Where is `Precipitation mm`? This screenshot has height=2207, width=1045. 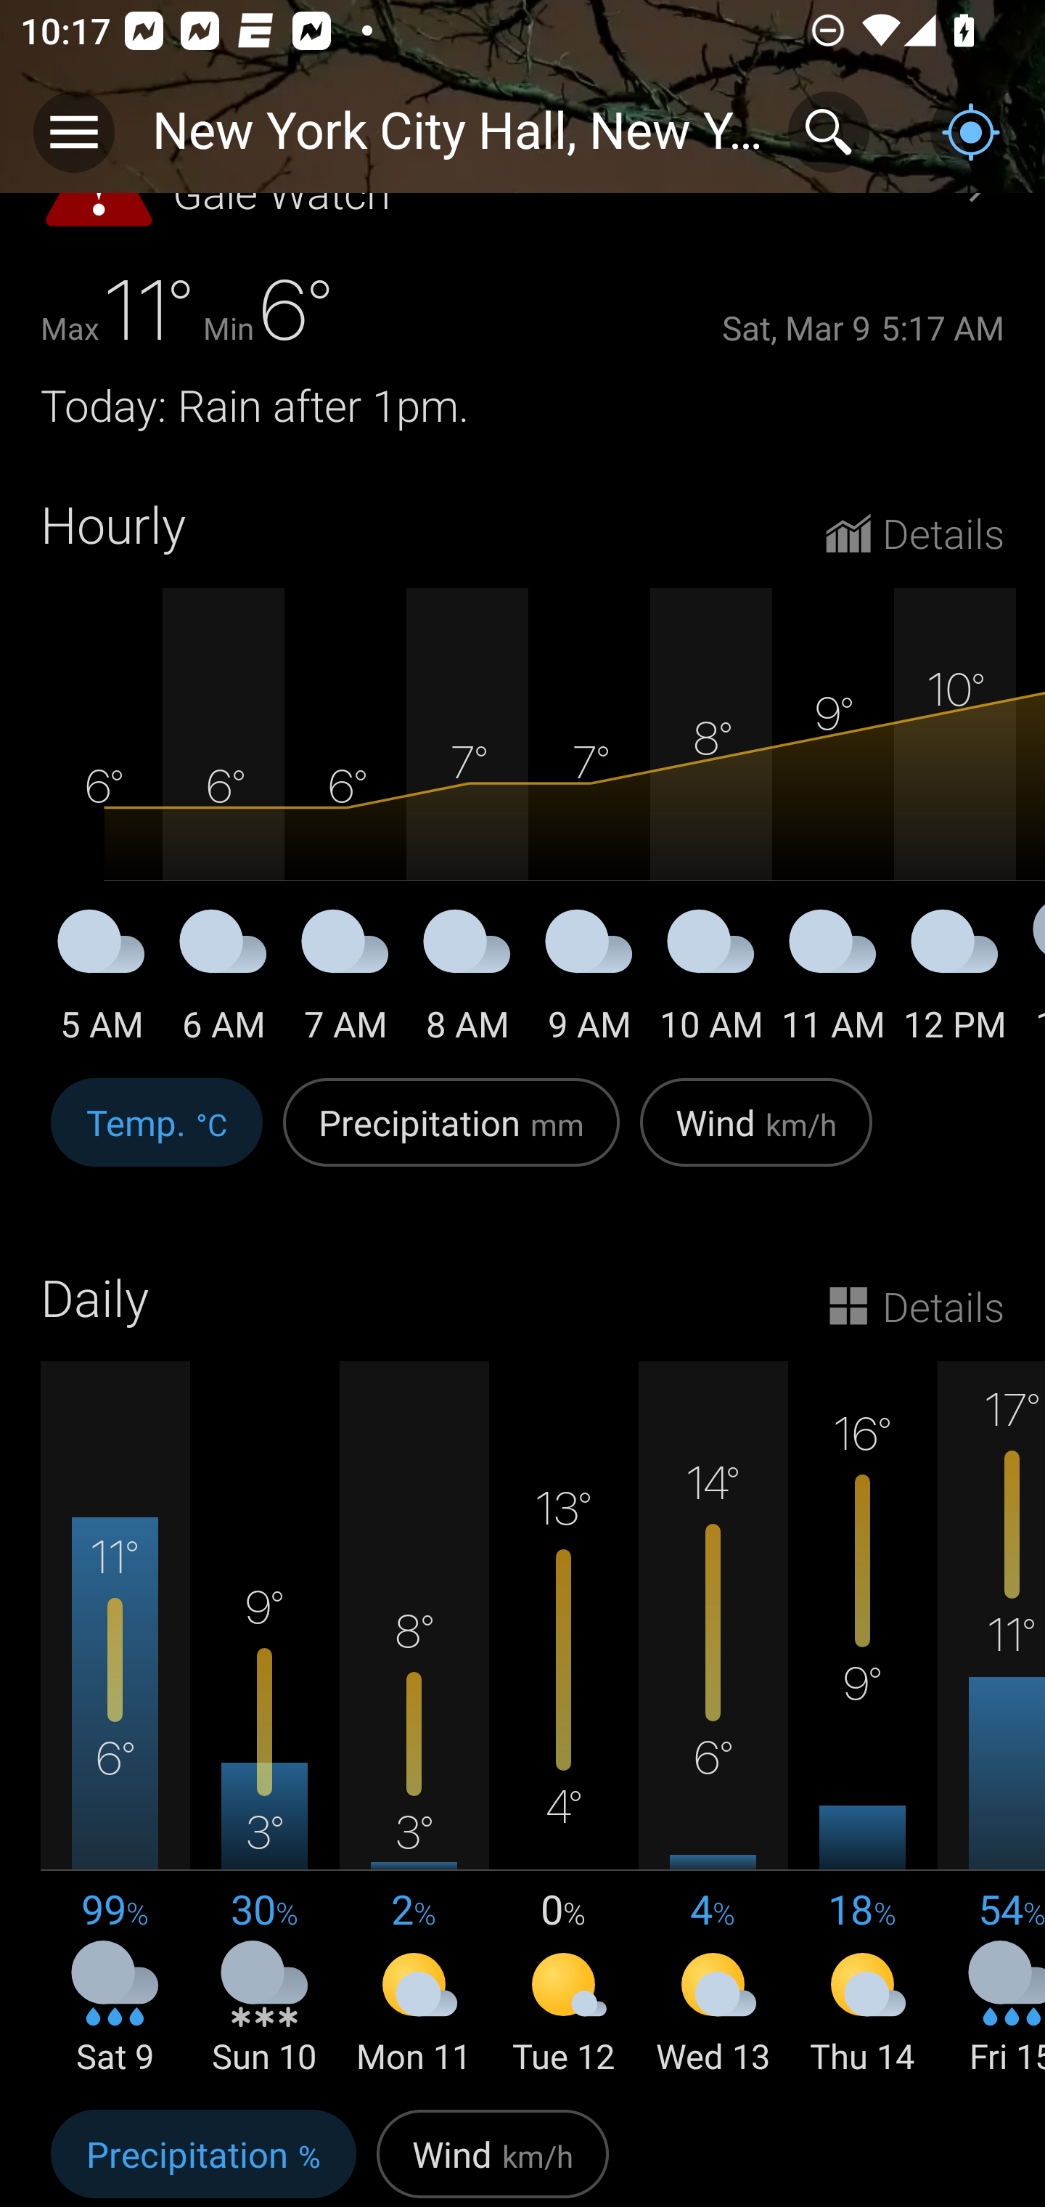
Precipitation mm is located at coordinates (451, 1137).